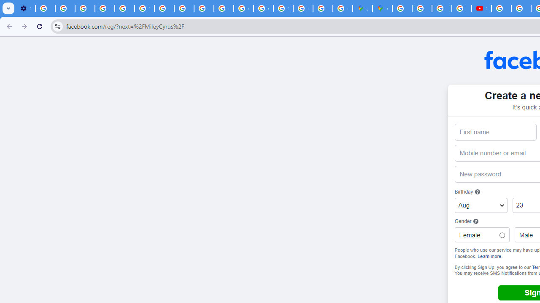  I want to click on Subscriptions - YouTube, so click(481, 8).